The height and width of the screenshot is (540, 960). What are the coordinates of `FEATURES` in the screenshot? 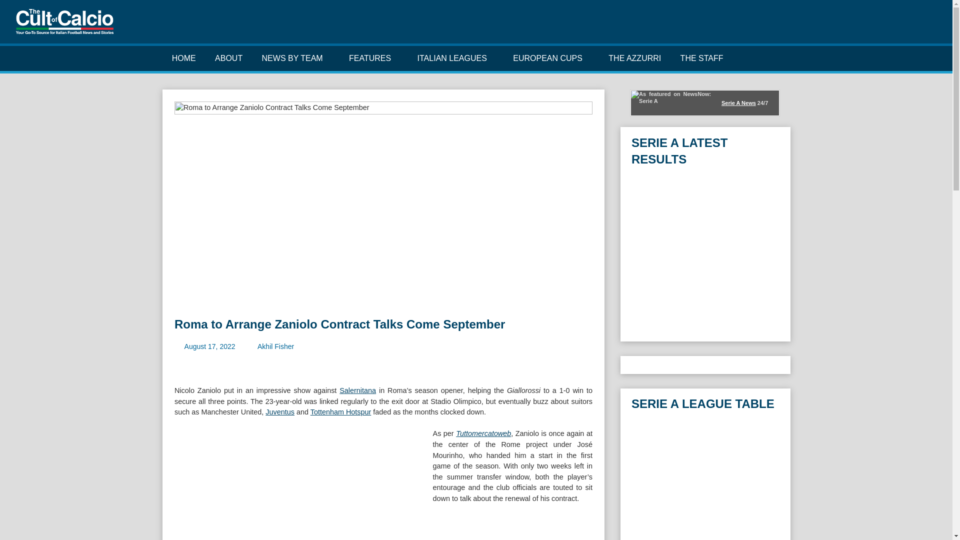 It's located at (374, 58).